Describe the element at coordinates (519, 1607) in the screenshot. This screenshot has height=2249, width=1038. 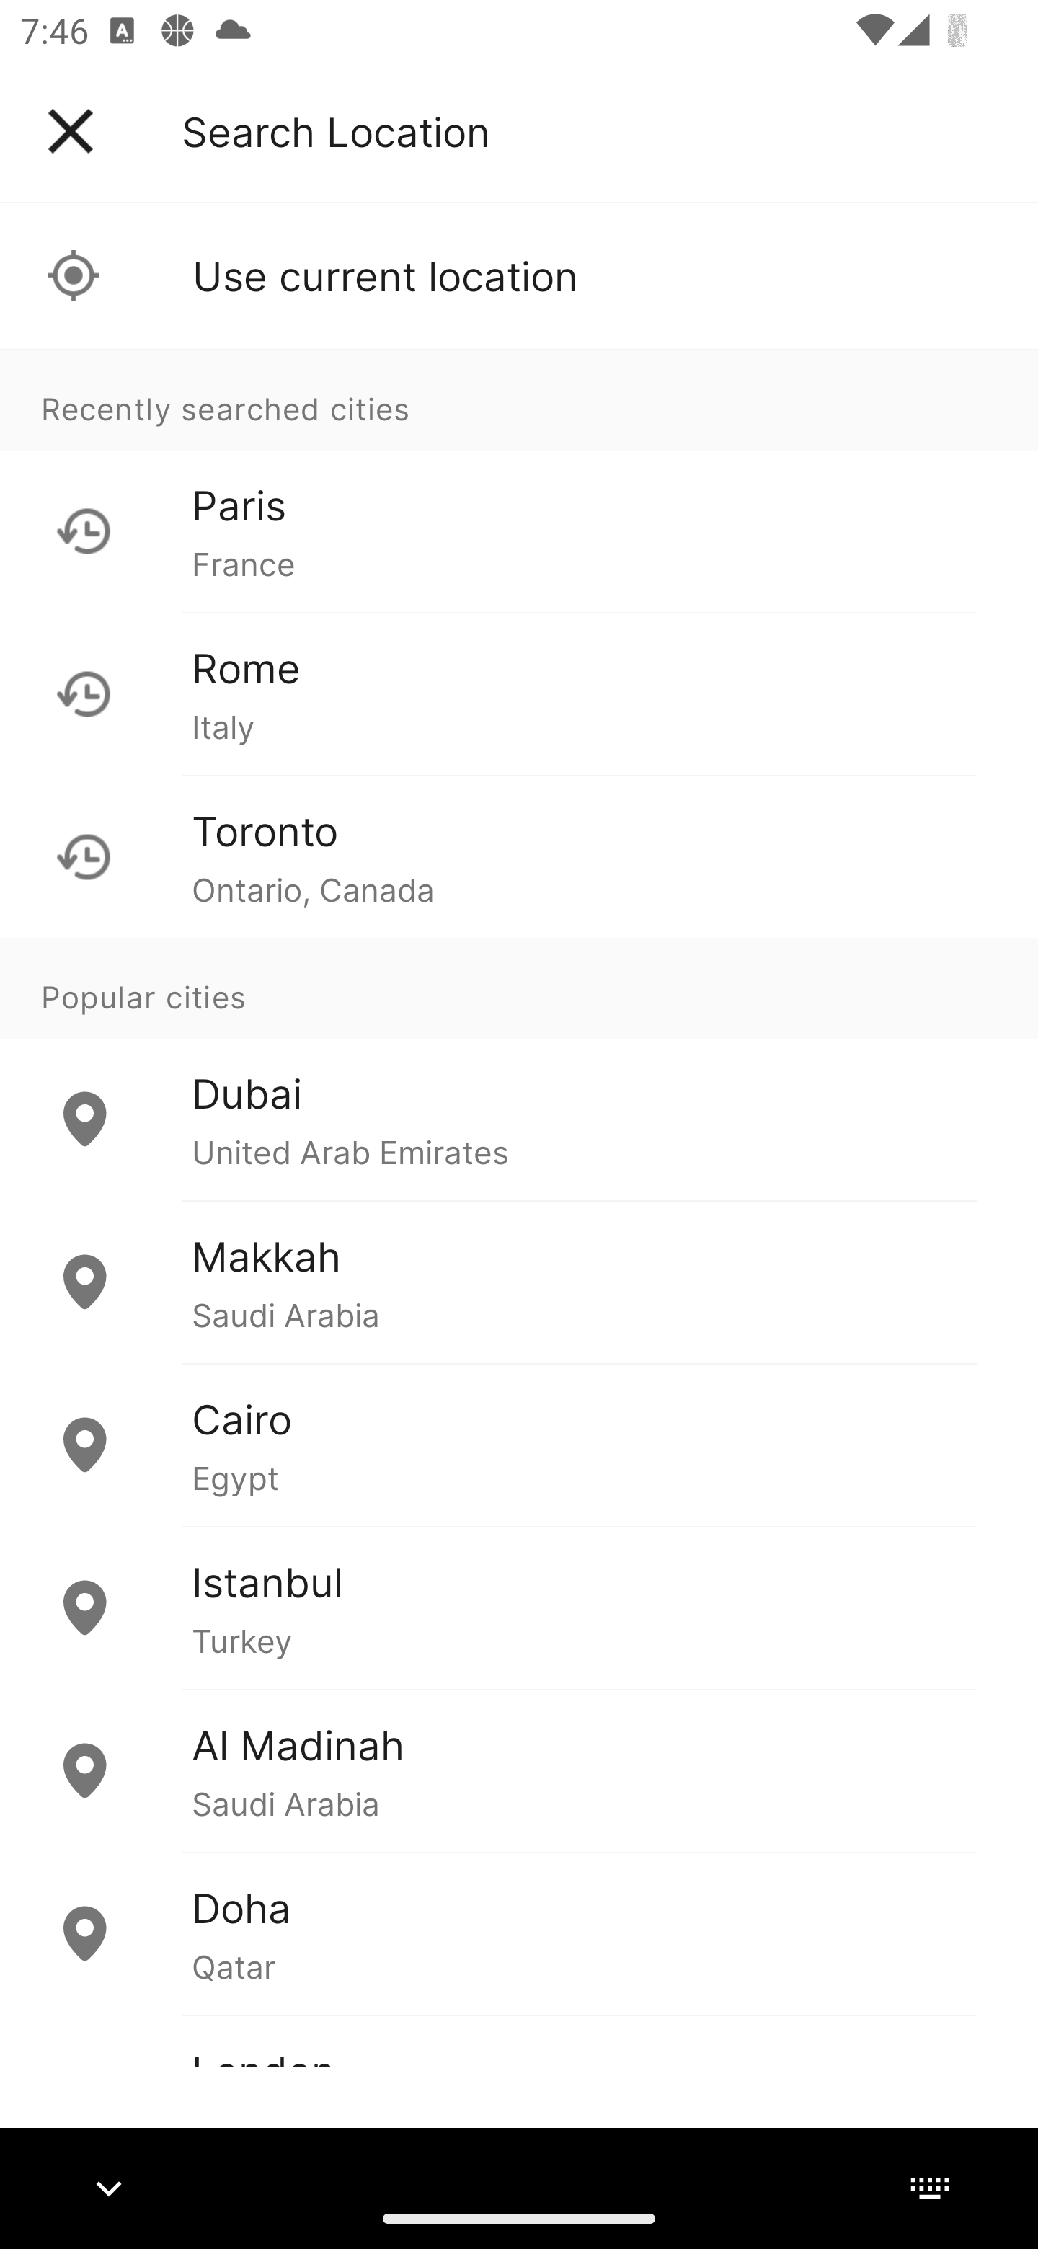
I see `Istanbul Turkey` at that location.